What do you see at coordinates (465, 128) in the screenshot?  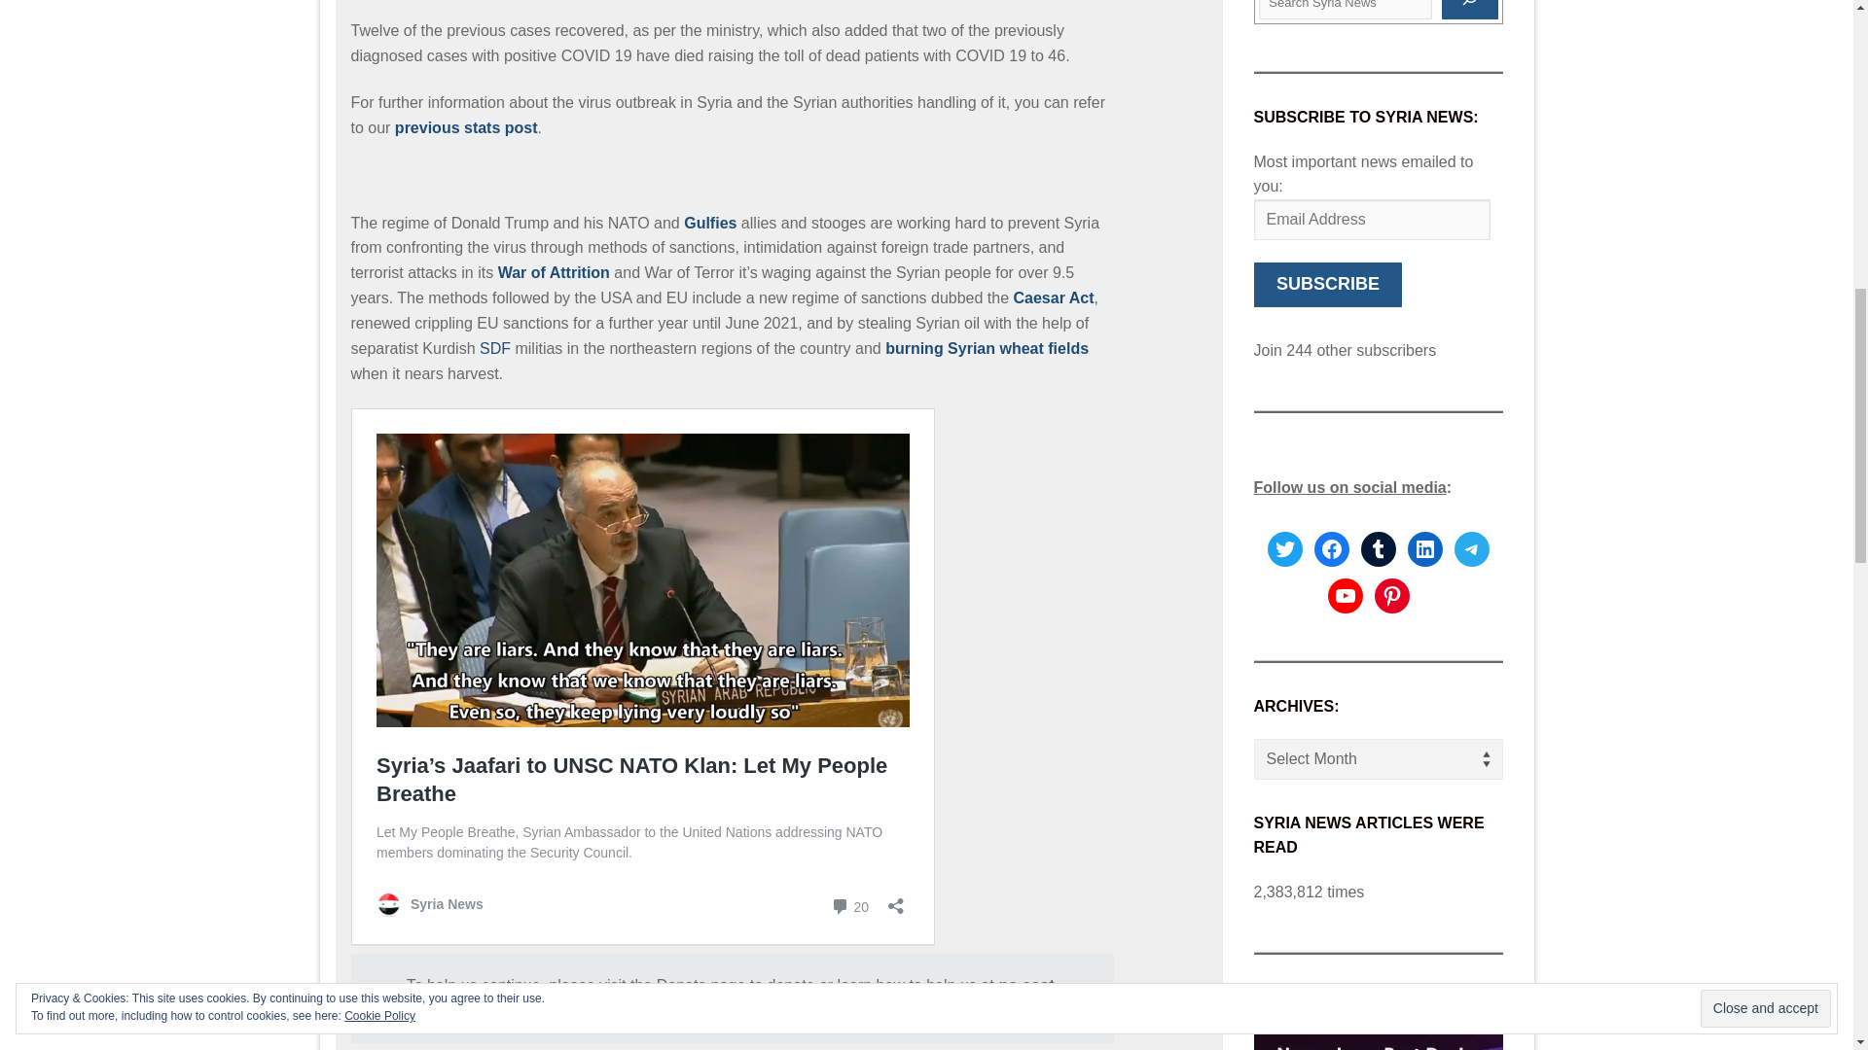 I see `previous stats post` at bounding box center [465, 128].